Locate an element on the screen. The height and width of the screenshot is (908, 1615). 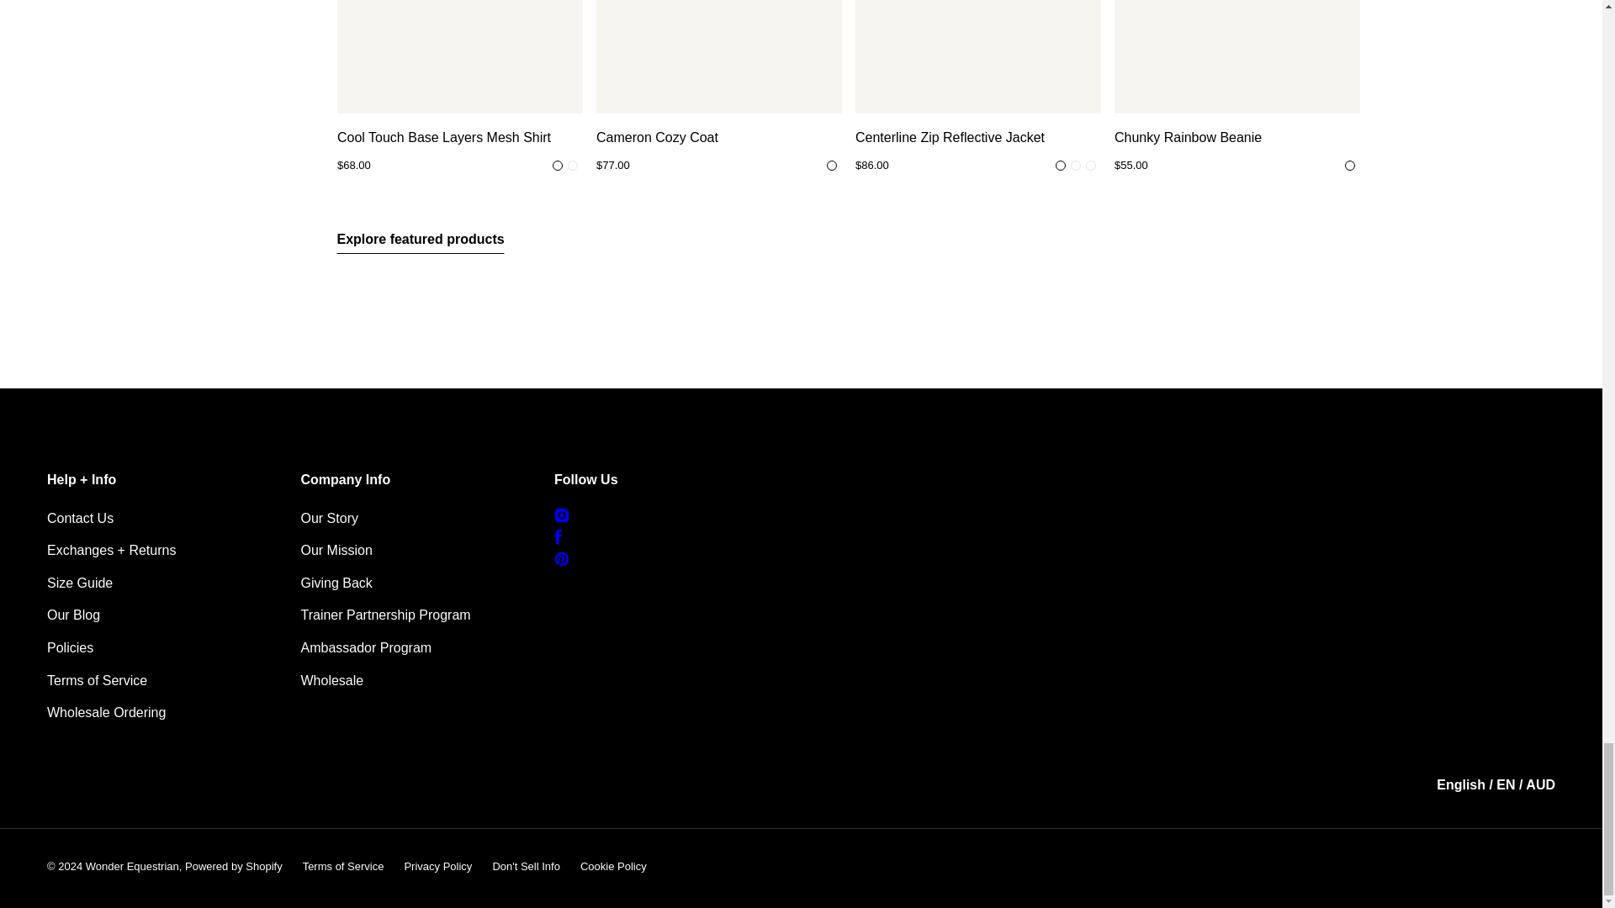
Cameron Cozy Coat is located at coordinates (718, 57).